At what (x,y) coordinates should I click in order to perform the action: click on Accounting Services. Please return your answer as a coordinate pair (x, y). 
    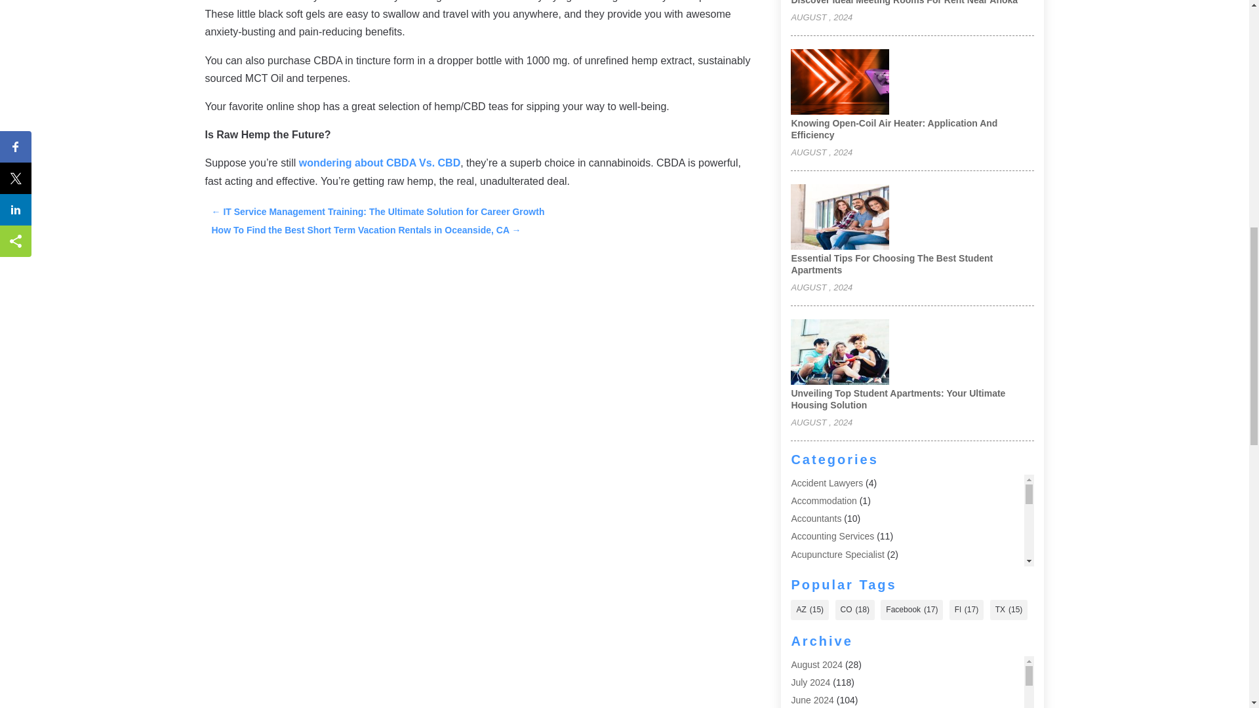
    Looking at the image, I should click on (831, 536).